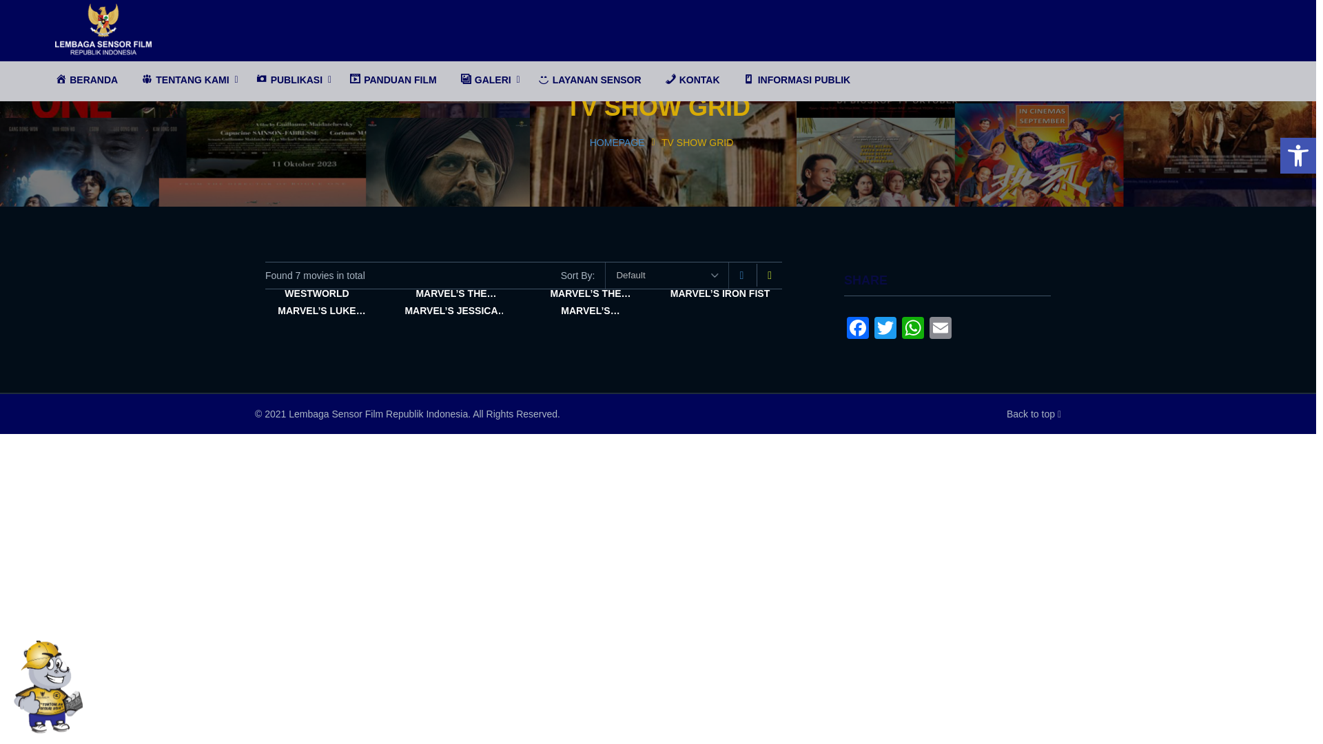 The width and height of the screenshot is (1323, 744). What do you see at coordinates (1034, 413) in the screenshot?
I see `Back to top` at bounding box center [1034, 413].